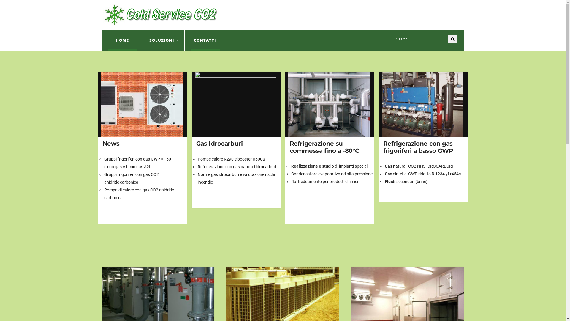 The height and width of the screenshot is (321, 570). I want to click on Refrigerazione con gas frigoriferi a basso GWP, so click(425, 104).